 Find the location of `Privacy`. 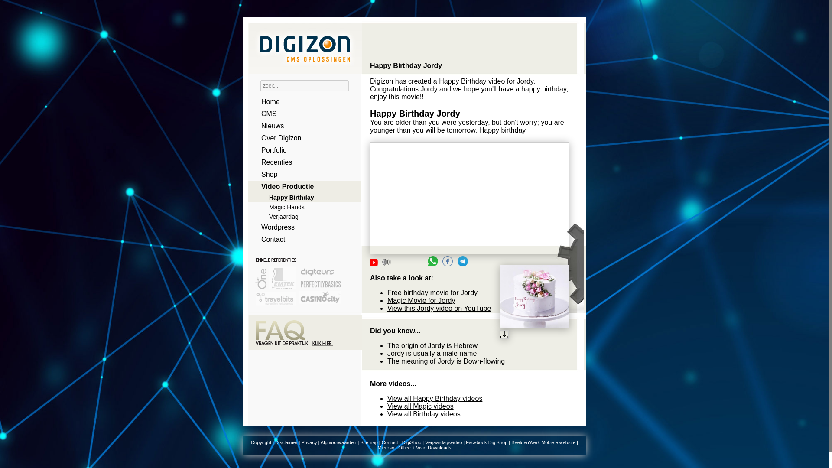

Privacy is located at coordinates (309, 442).